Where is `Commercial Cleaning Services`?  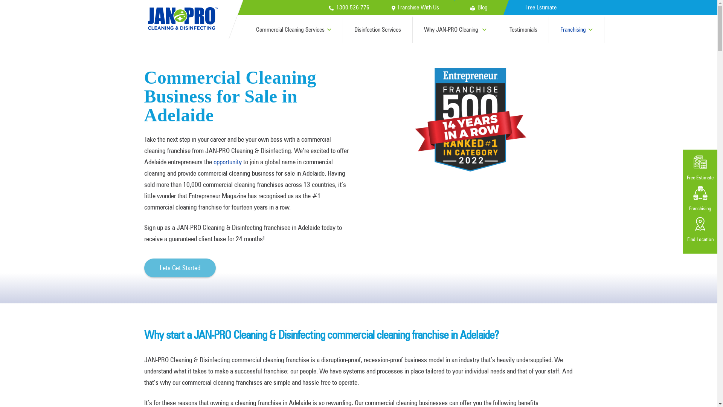 Commercial Cleaning Services is located at coordinates (294, 30).